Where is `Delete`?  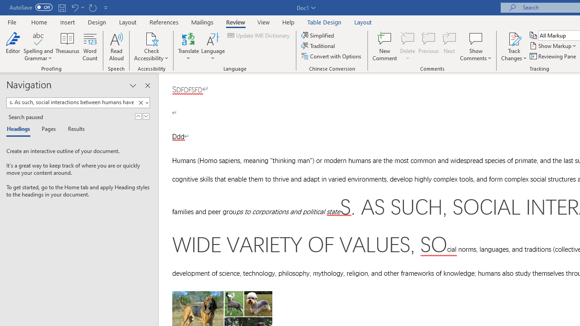
Delete is located at coordinates (408, 38).